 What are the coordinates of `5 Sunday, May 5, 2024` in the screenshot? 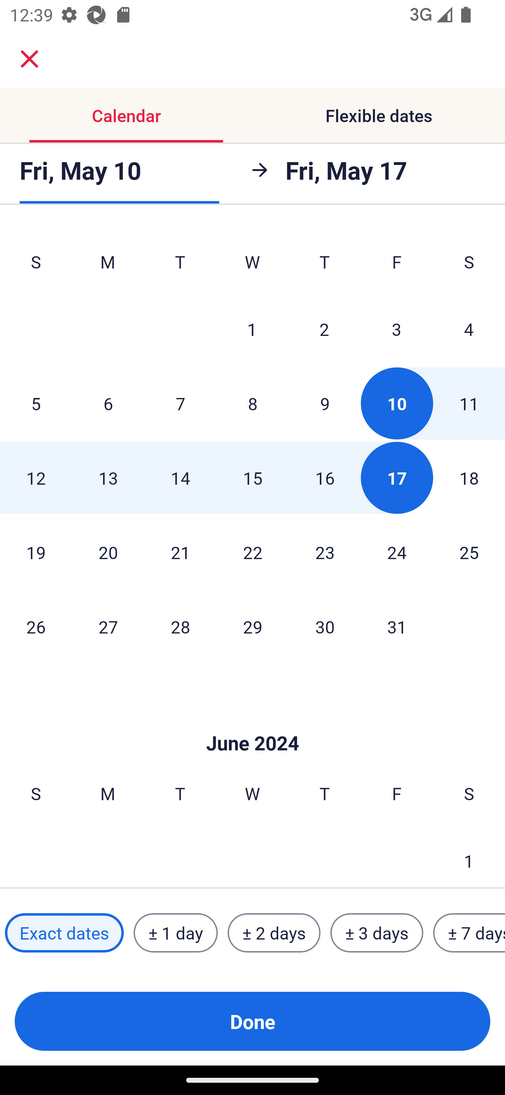 It's located at (36, 404).